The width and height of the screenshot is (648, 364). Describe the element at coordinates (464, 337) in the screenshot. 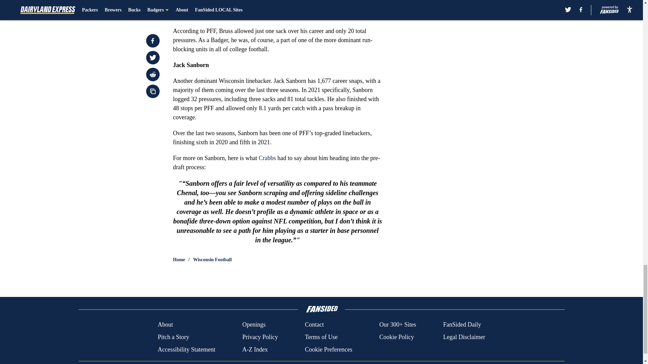

I see `Legal Disclaimer` at that location.